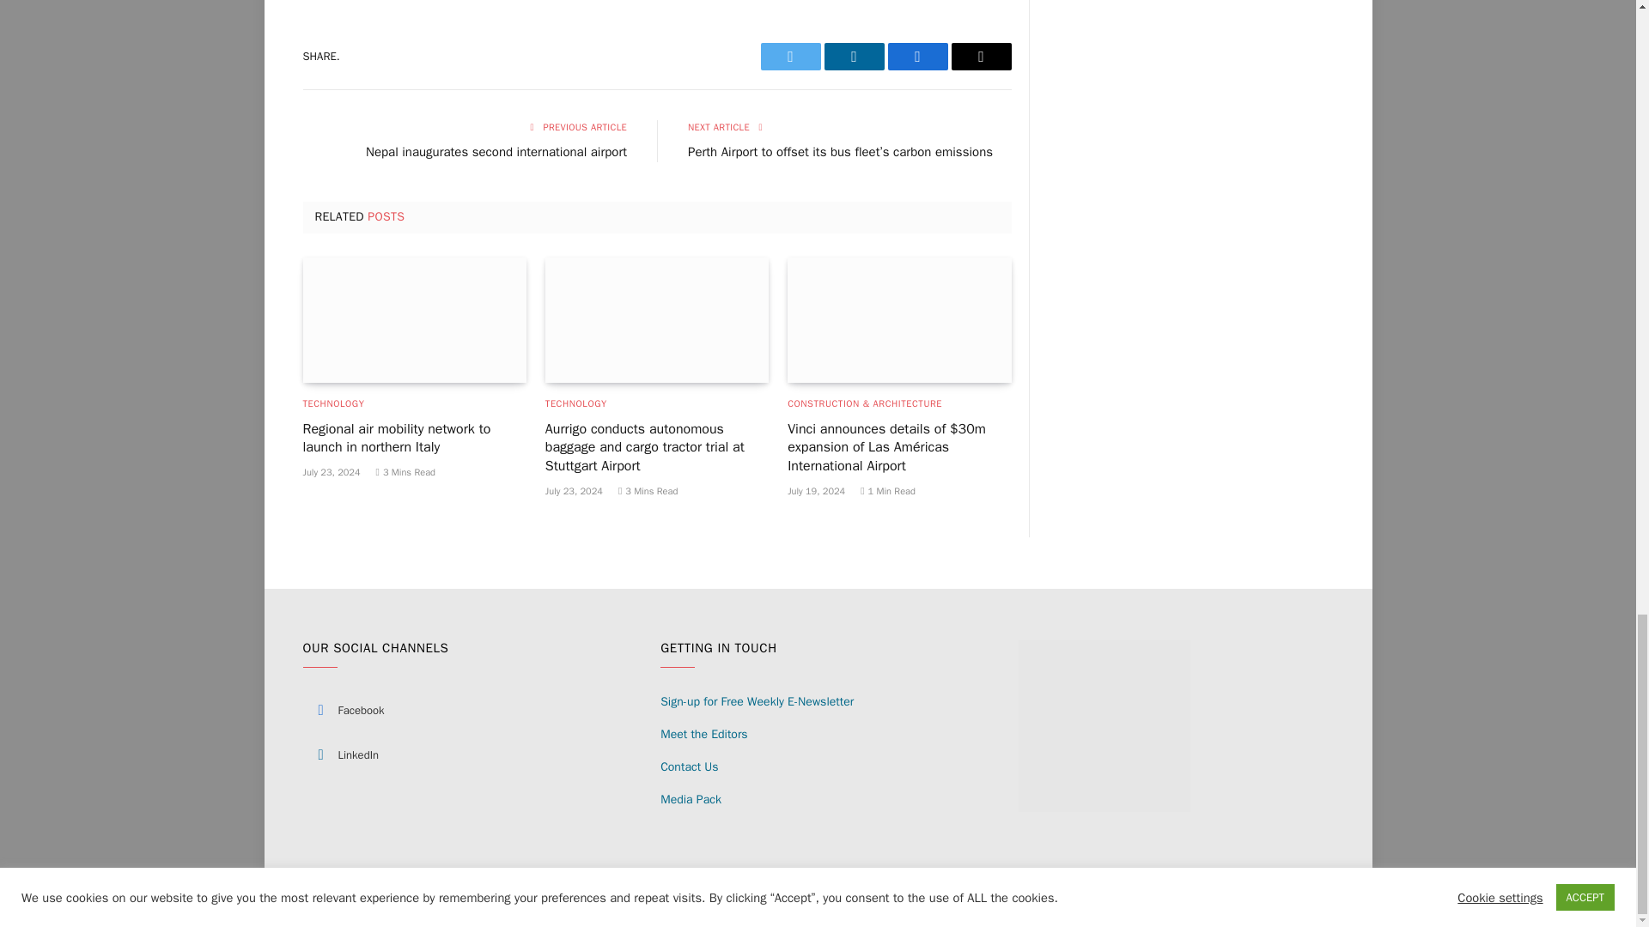 This screenshot has height=927, width=1649. What do you see at coordinates (981, 57) in the screenshot?
I see `Share via Email` at bounding box center [981, 57].